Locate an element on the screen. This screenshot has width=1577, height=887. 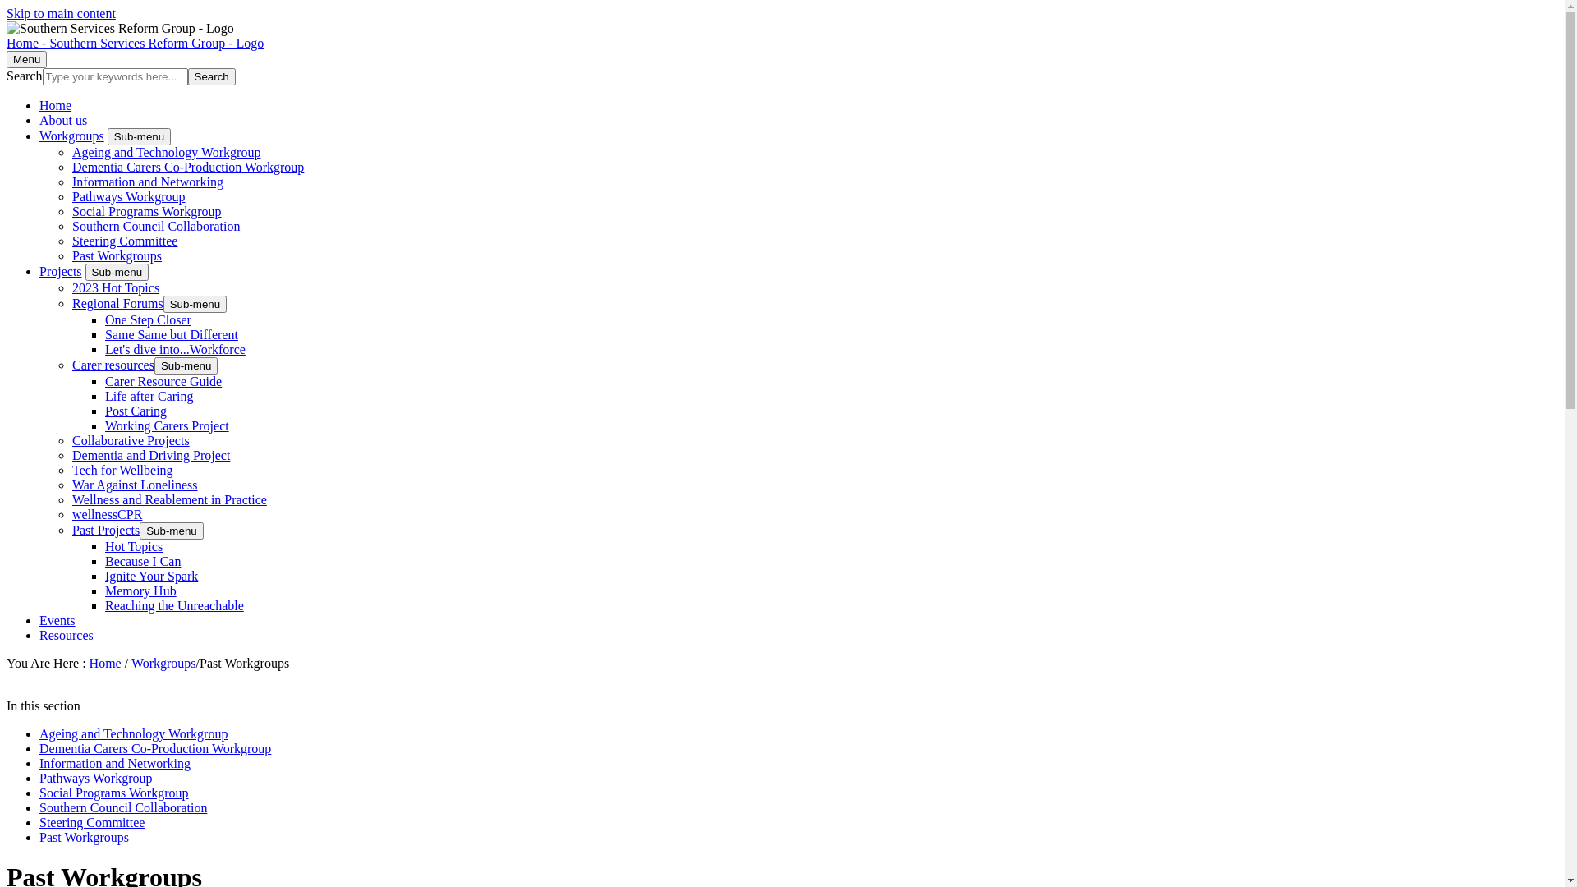
Steering Committee is located at coordinates (125, 241).